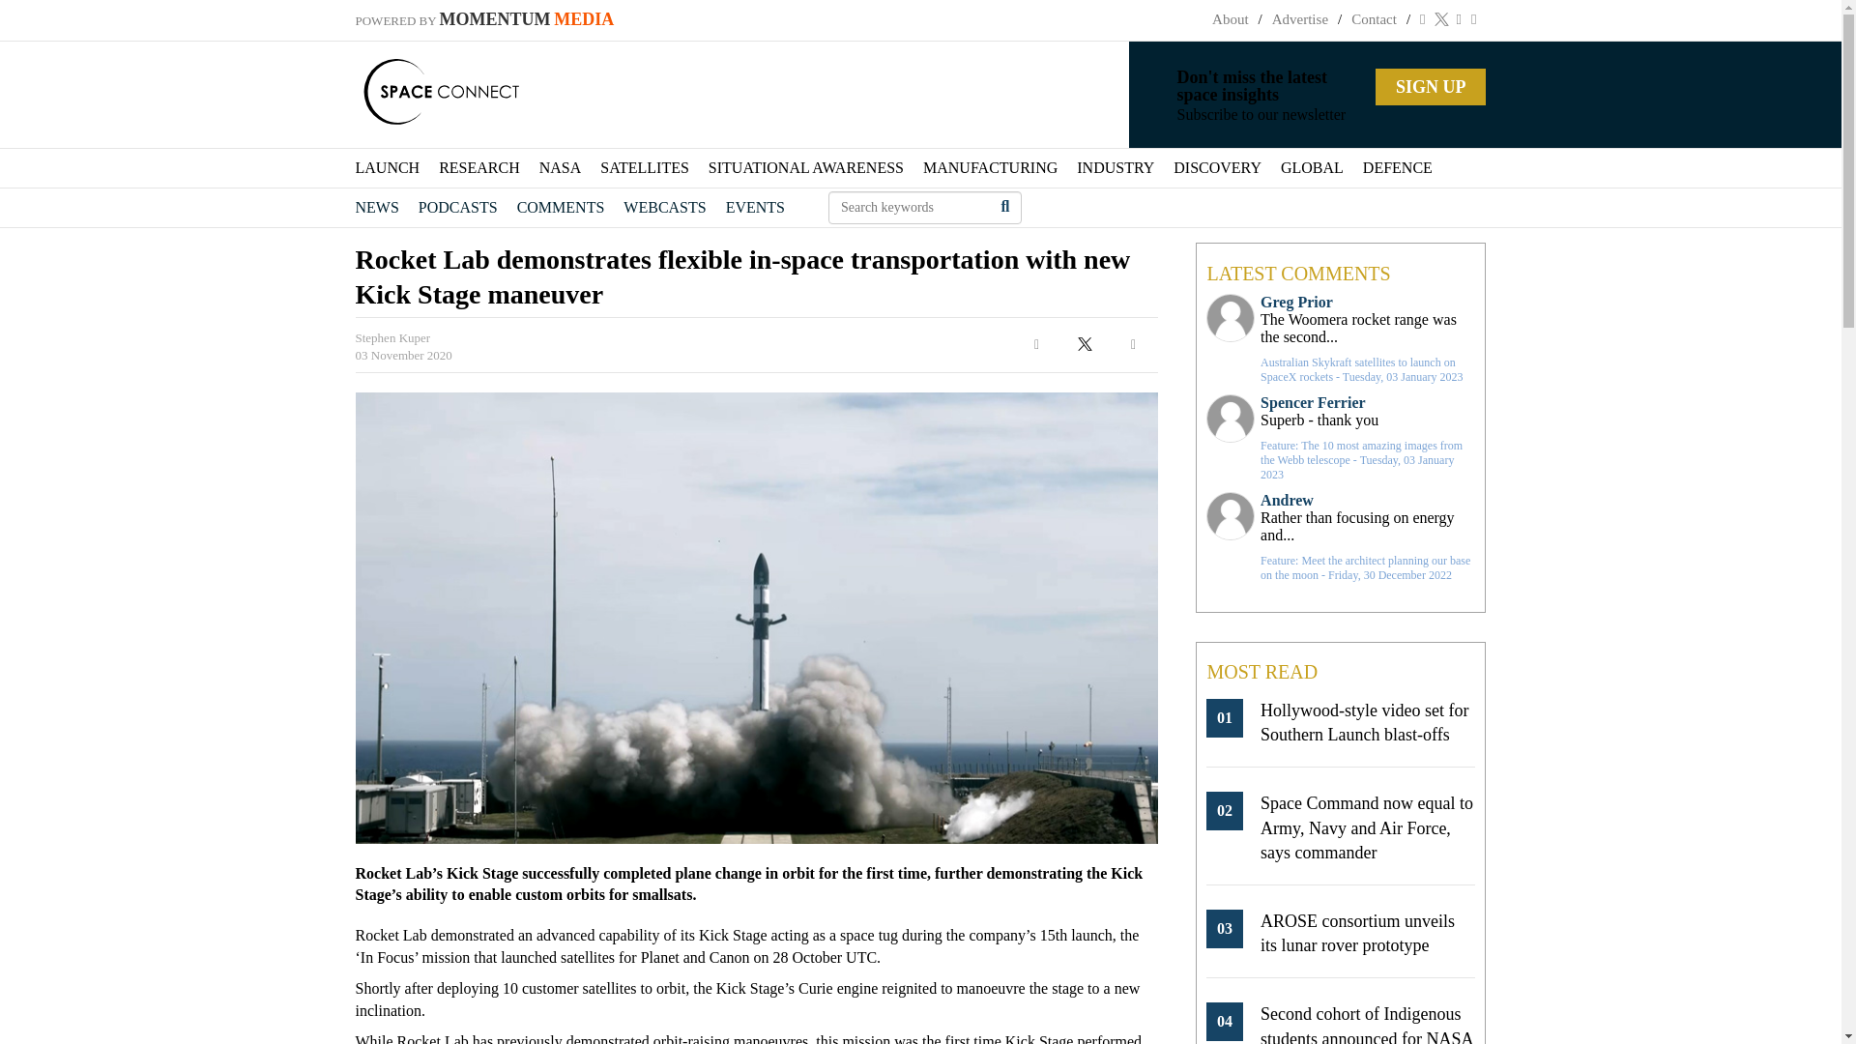  What do you see at coordinates (485, 20) in the screenshot?
I see `POWERED BY MOMENTUM MEDIA` at bounding box center [485, 20].